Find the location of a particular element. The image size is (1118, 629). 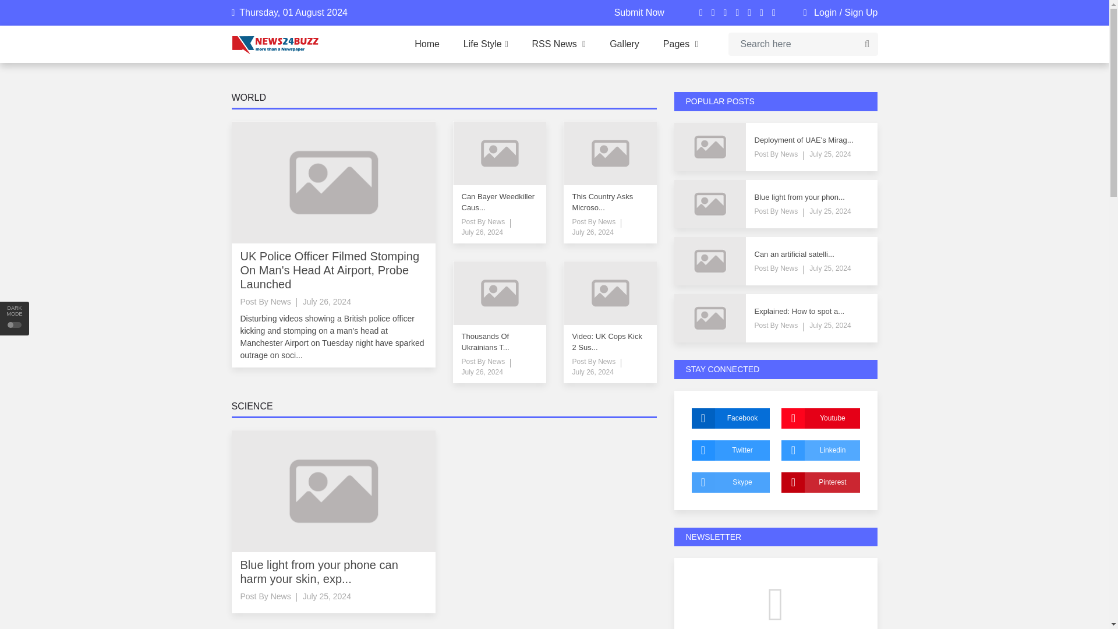

Login is located at coordinates (825, 12).